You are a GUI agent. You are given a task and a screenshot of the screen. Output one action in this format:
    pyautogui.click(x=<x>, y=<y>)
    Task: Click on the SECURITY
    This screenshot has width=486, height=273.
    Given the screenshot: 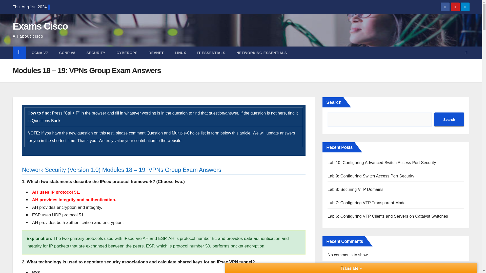 What is the action you would take?
    pyautogui.click(x=96, y=53)
    